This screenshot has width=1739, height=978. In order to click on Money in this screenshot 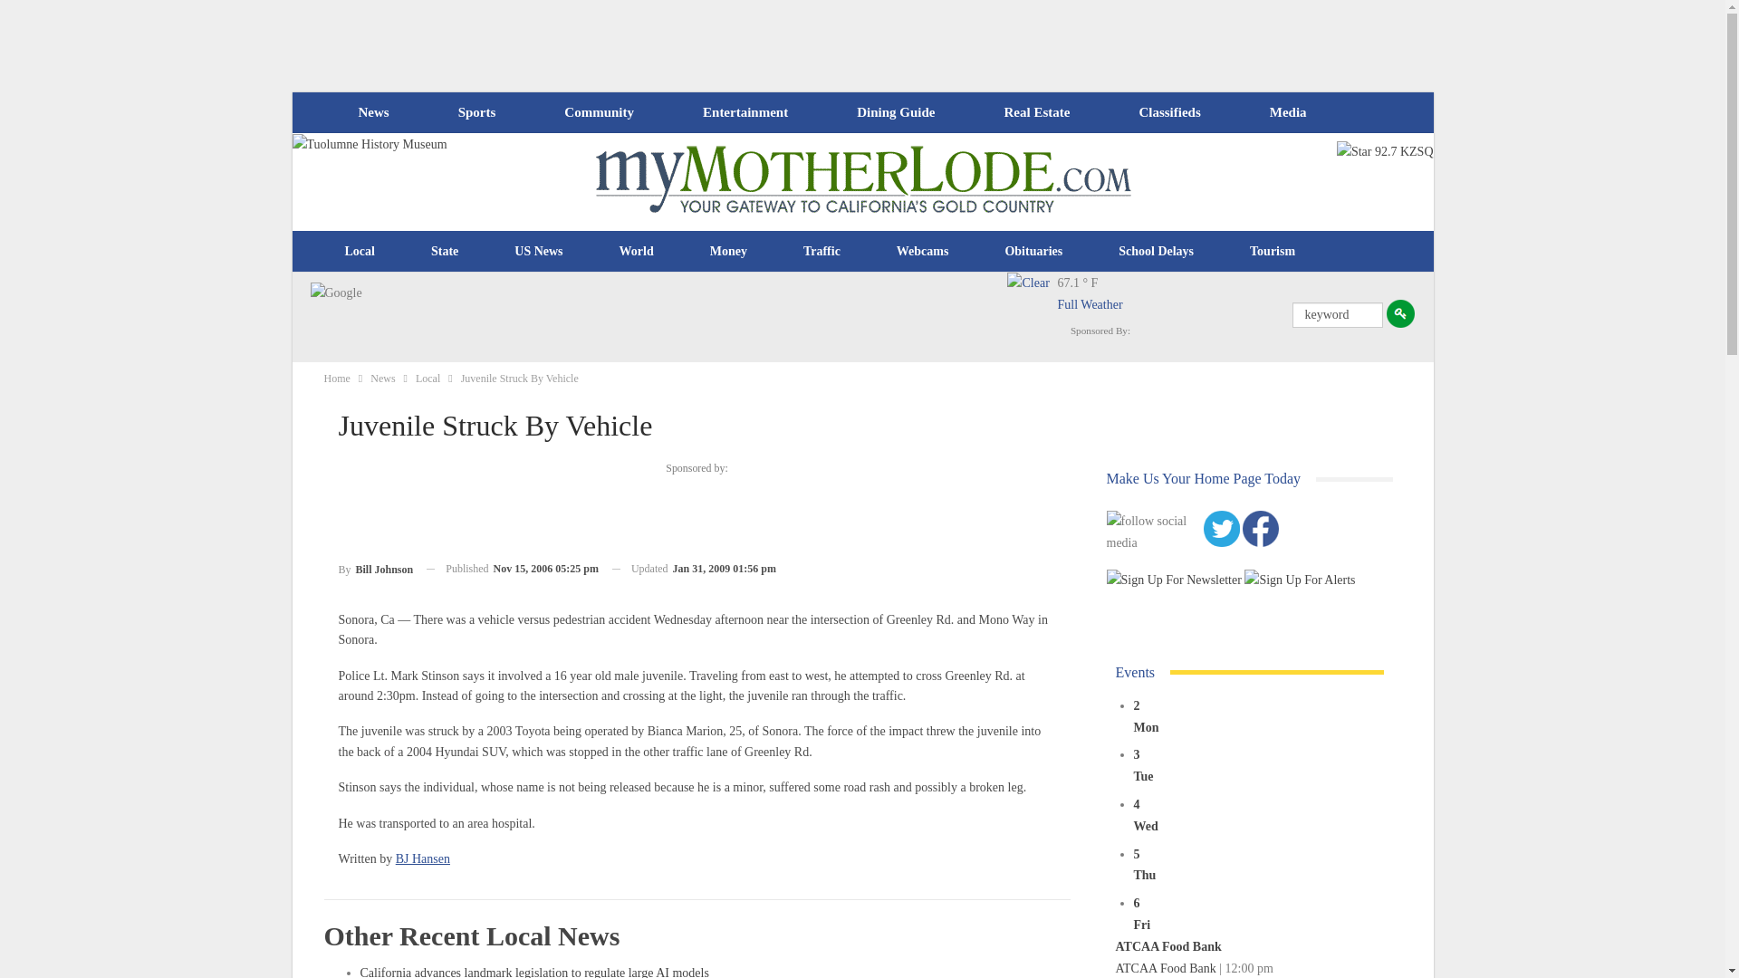, I will do `click(728, 252)`.